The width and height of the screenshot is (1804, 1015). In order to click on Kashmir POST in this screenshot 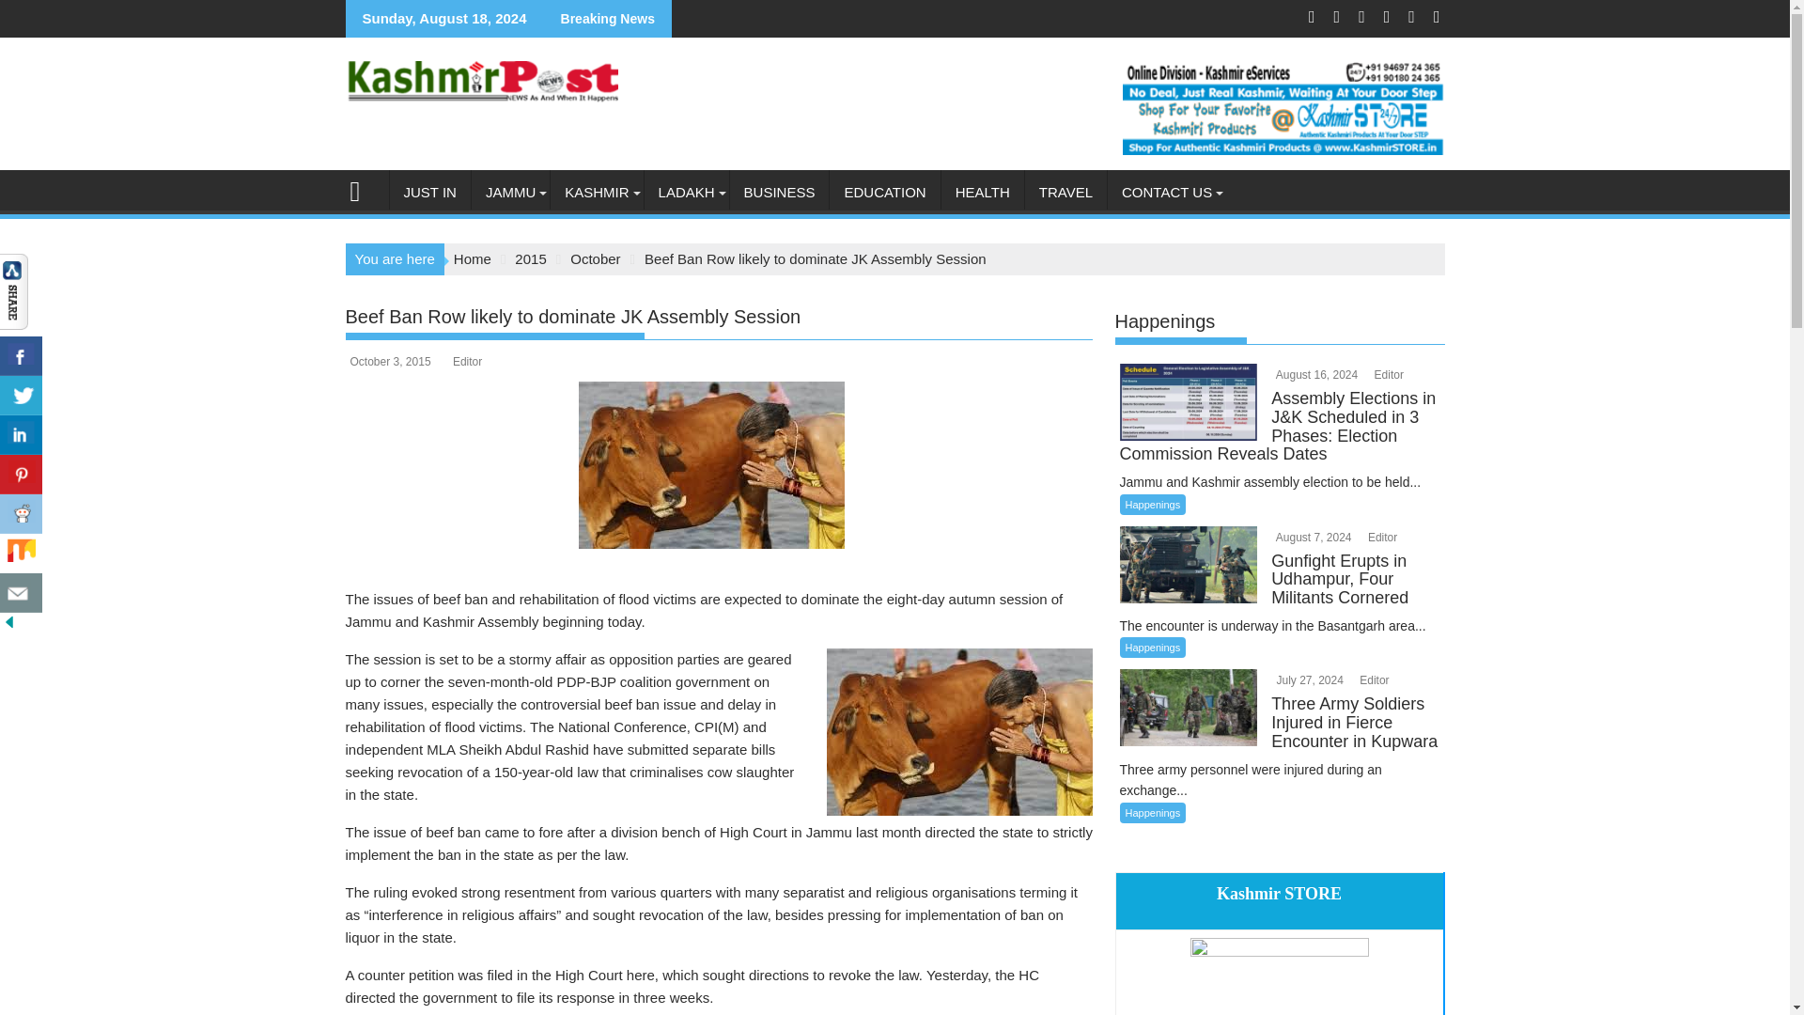, I will do `click(363, 189)`.